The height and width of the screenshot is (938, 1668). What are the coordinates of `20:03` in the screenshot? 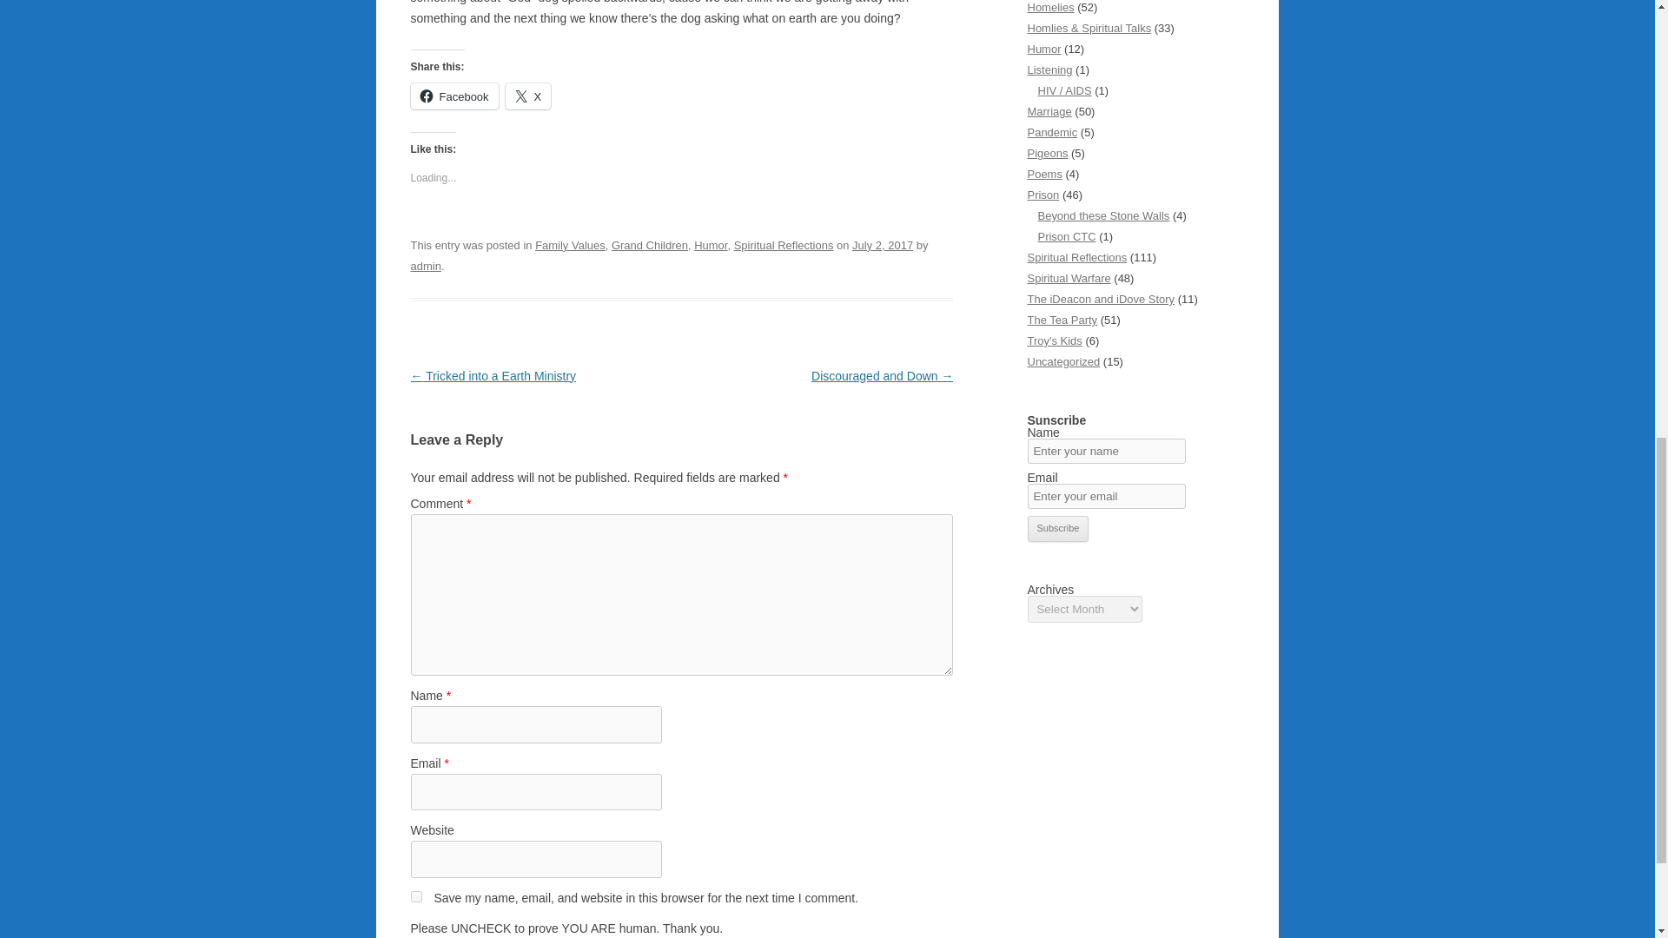 It's located at (883, 245).